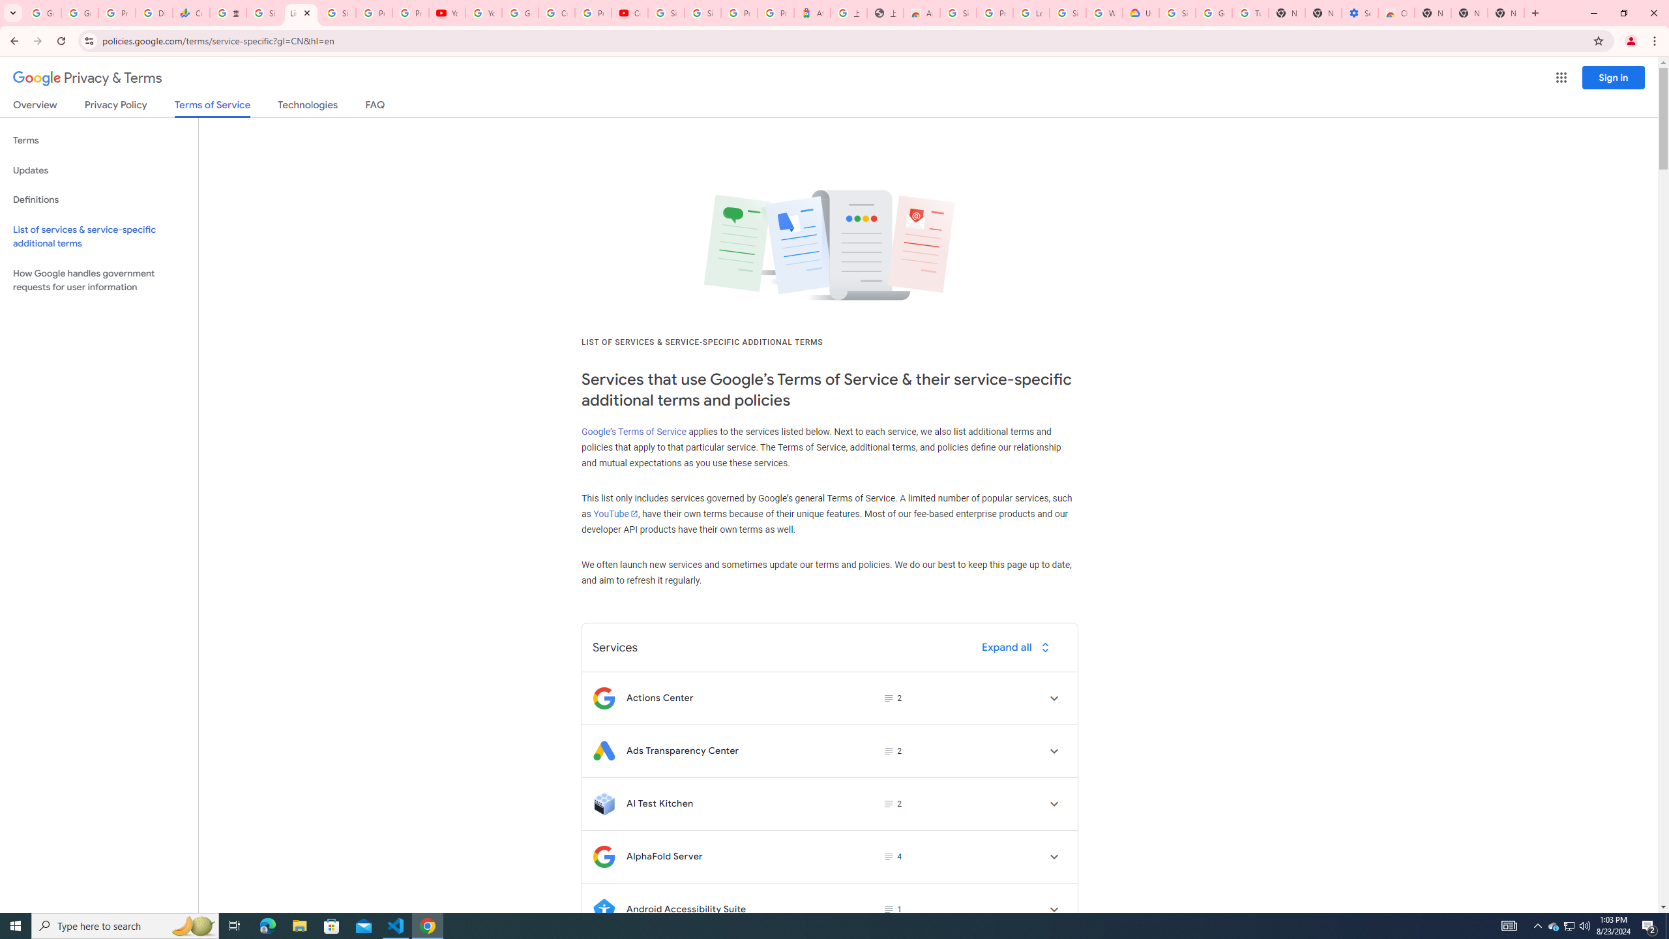 This screenshot has width=1669, height=939. Describe the element at coordinates (812, 13) in the screenshot. I see `Atour Hotel - Google hotels` at that location.